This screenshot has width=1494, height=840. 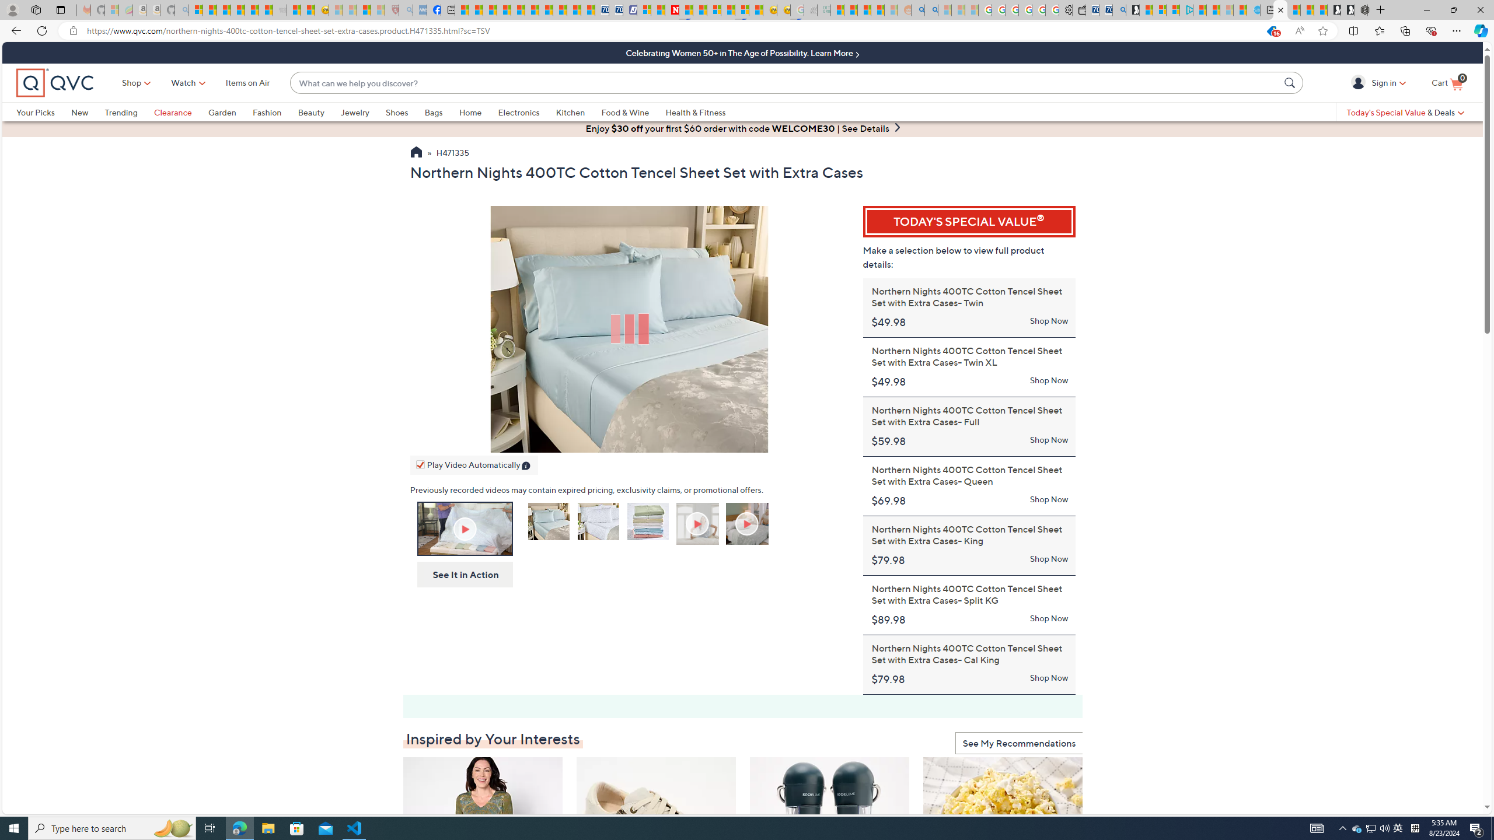 I want to click on Return to QVC Homepage, so click(x=416, y=153).